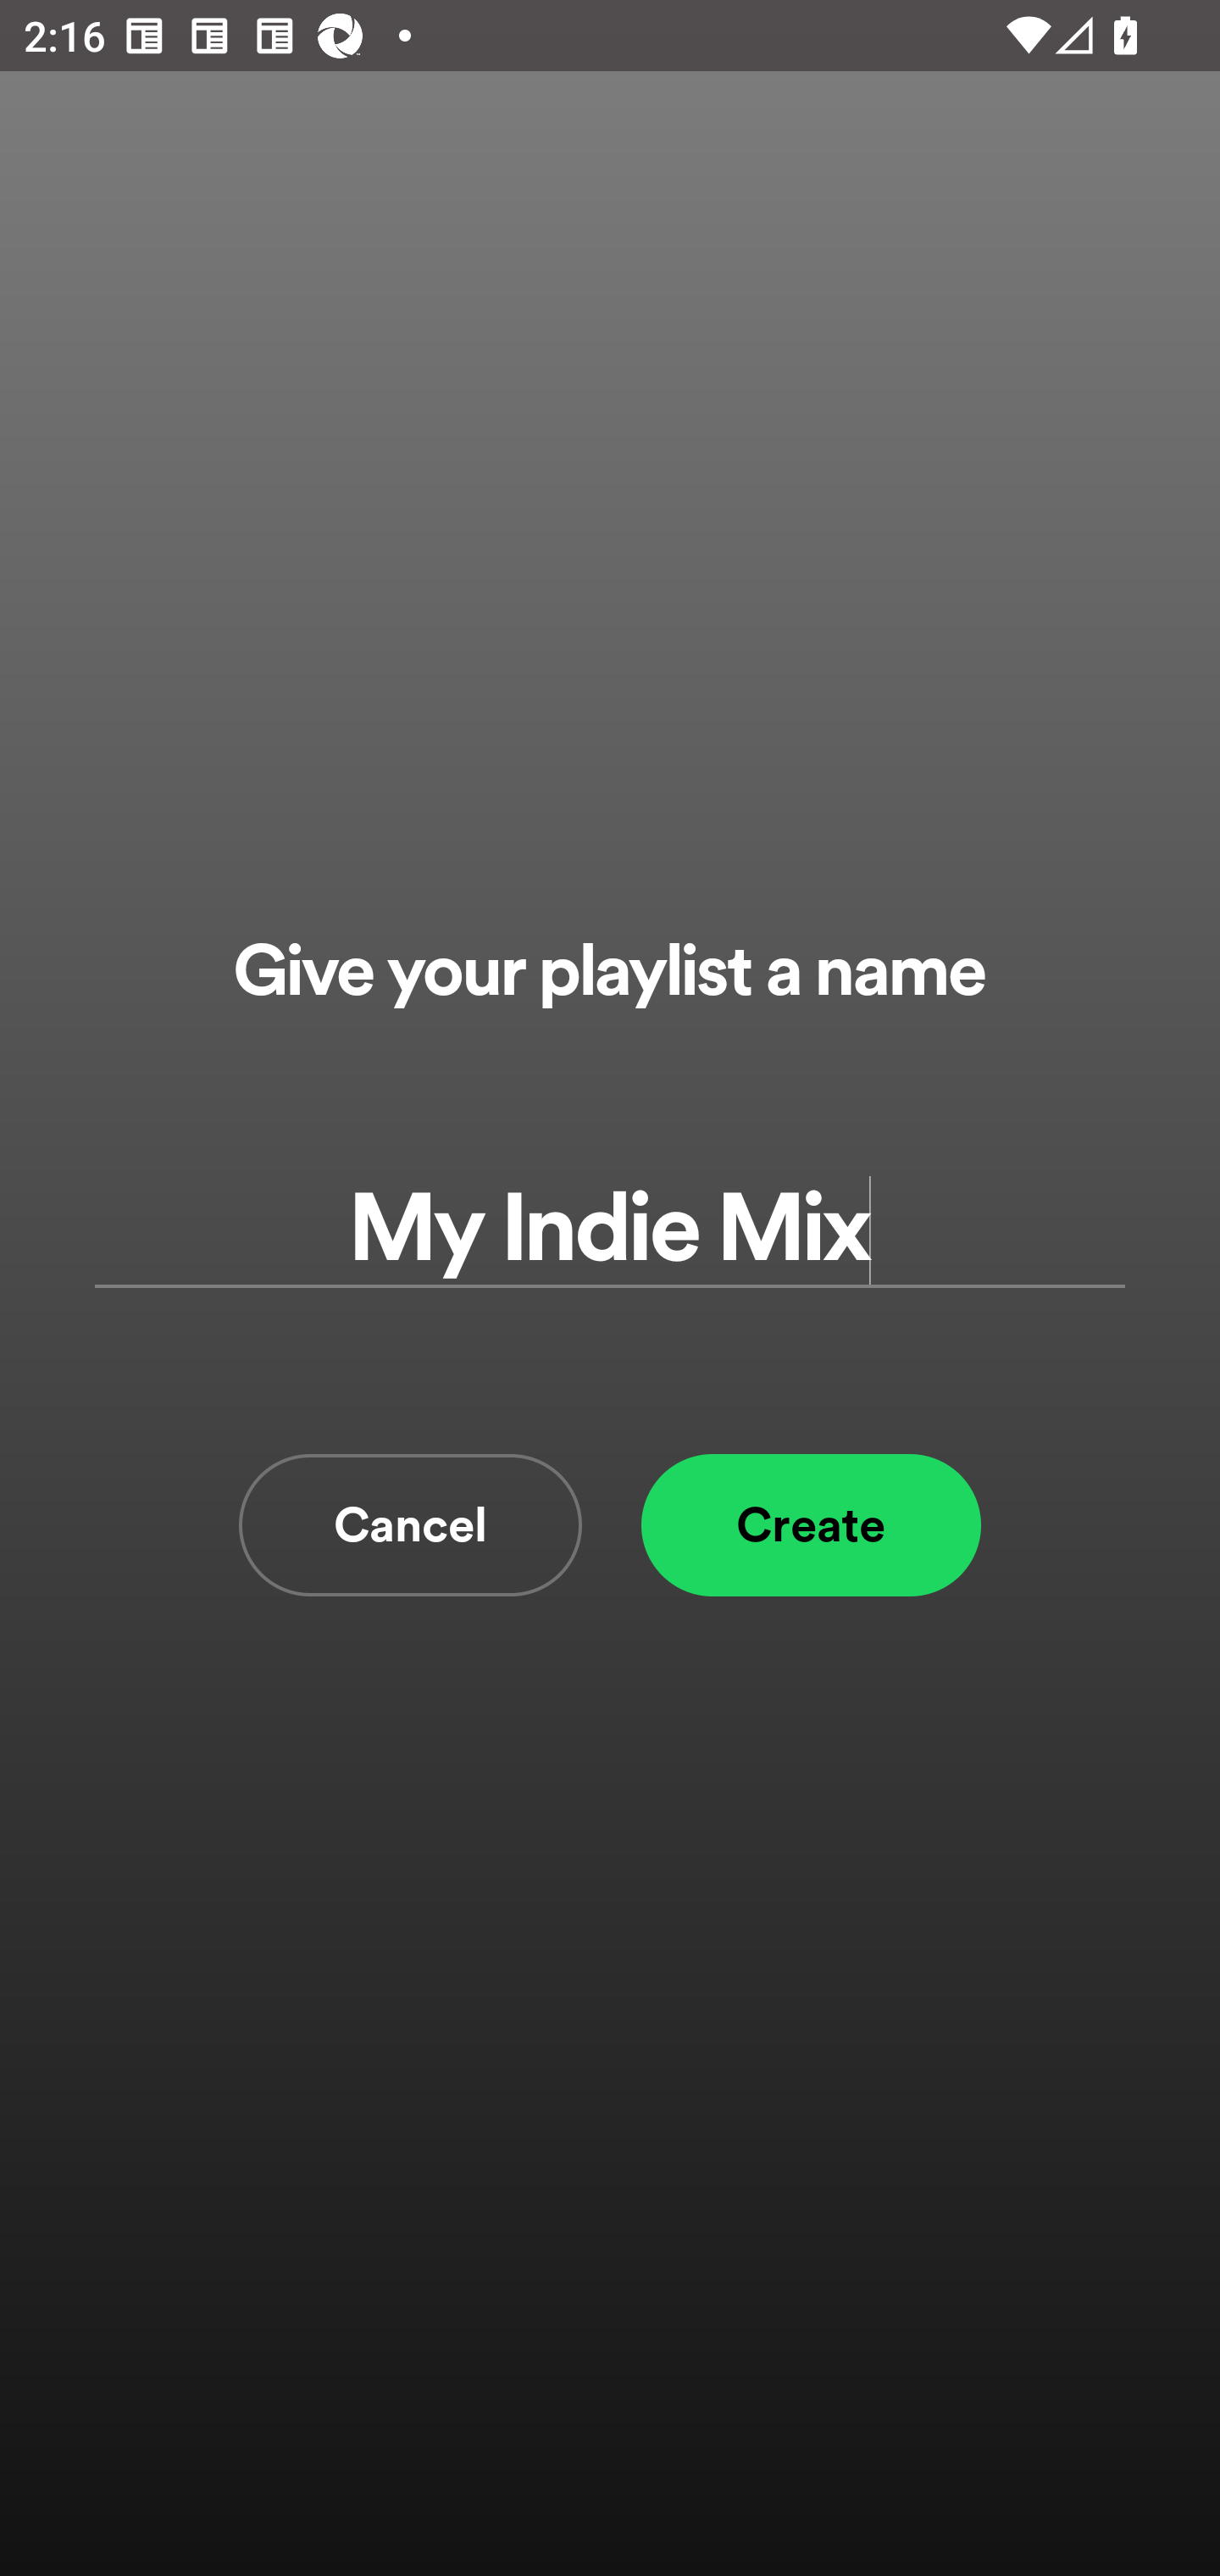  What do you see at coordinates (610, 1230) in the screenshot?
I see `My Indie Mix Add a playlist name` at bounding box center [610, 1230].